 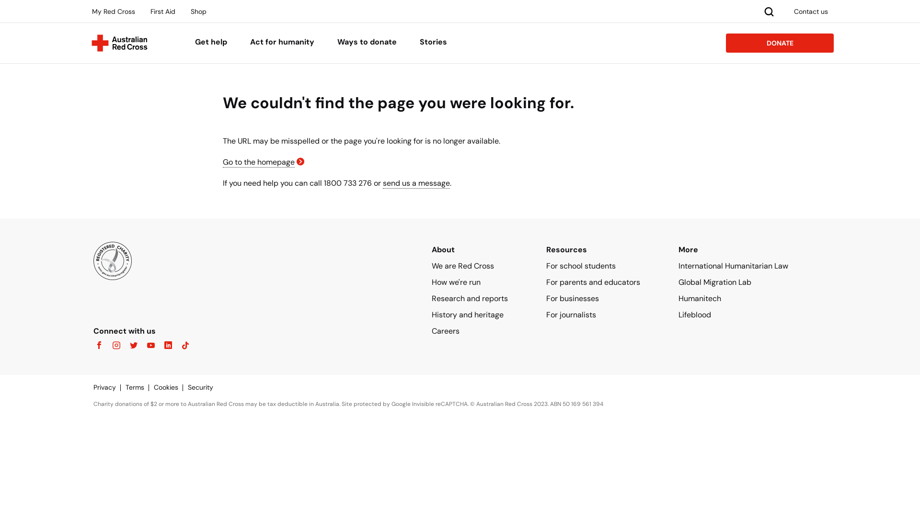 I want to click on More, so click(x=688, y=250).